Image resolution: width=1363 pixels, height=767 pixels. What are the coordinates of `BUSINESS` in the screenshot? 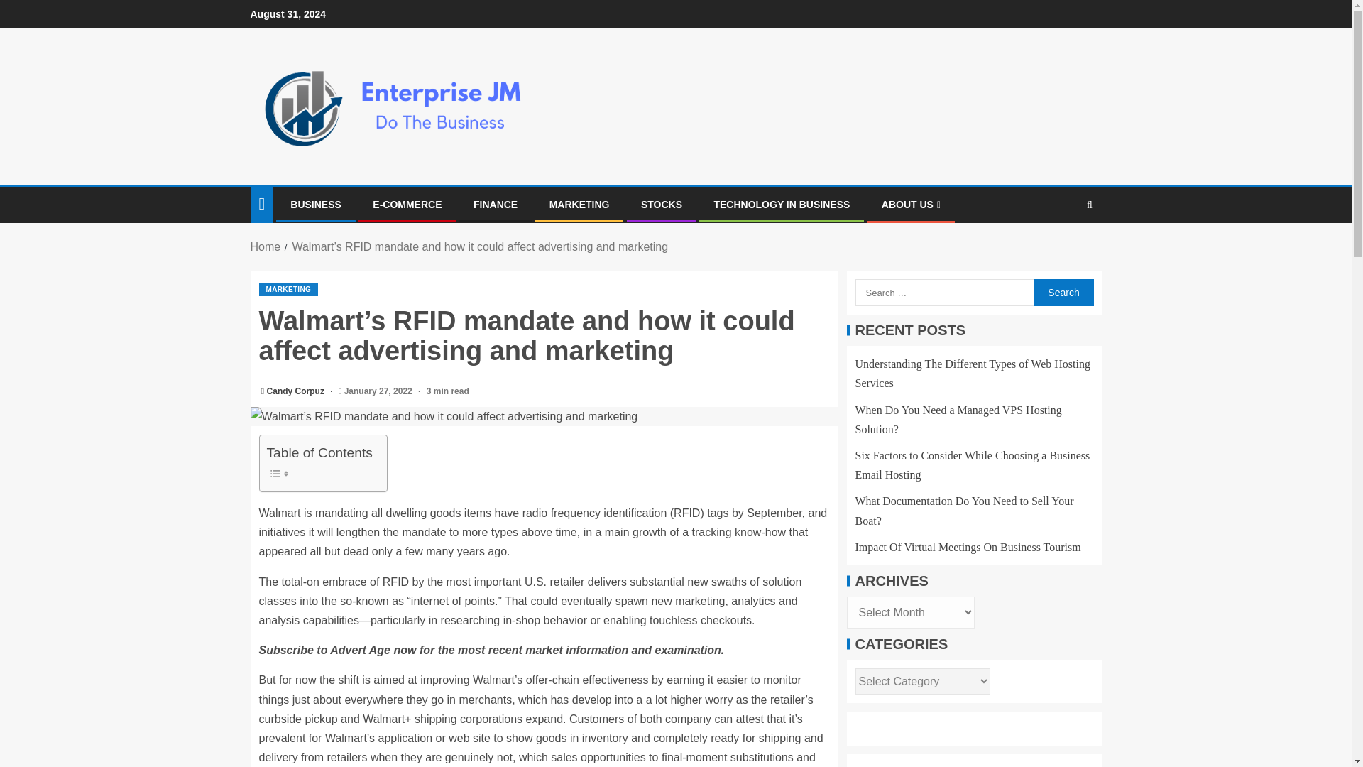 It's located at (315, 204).